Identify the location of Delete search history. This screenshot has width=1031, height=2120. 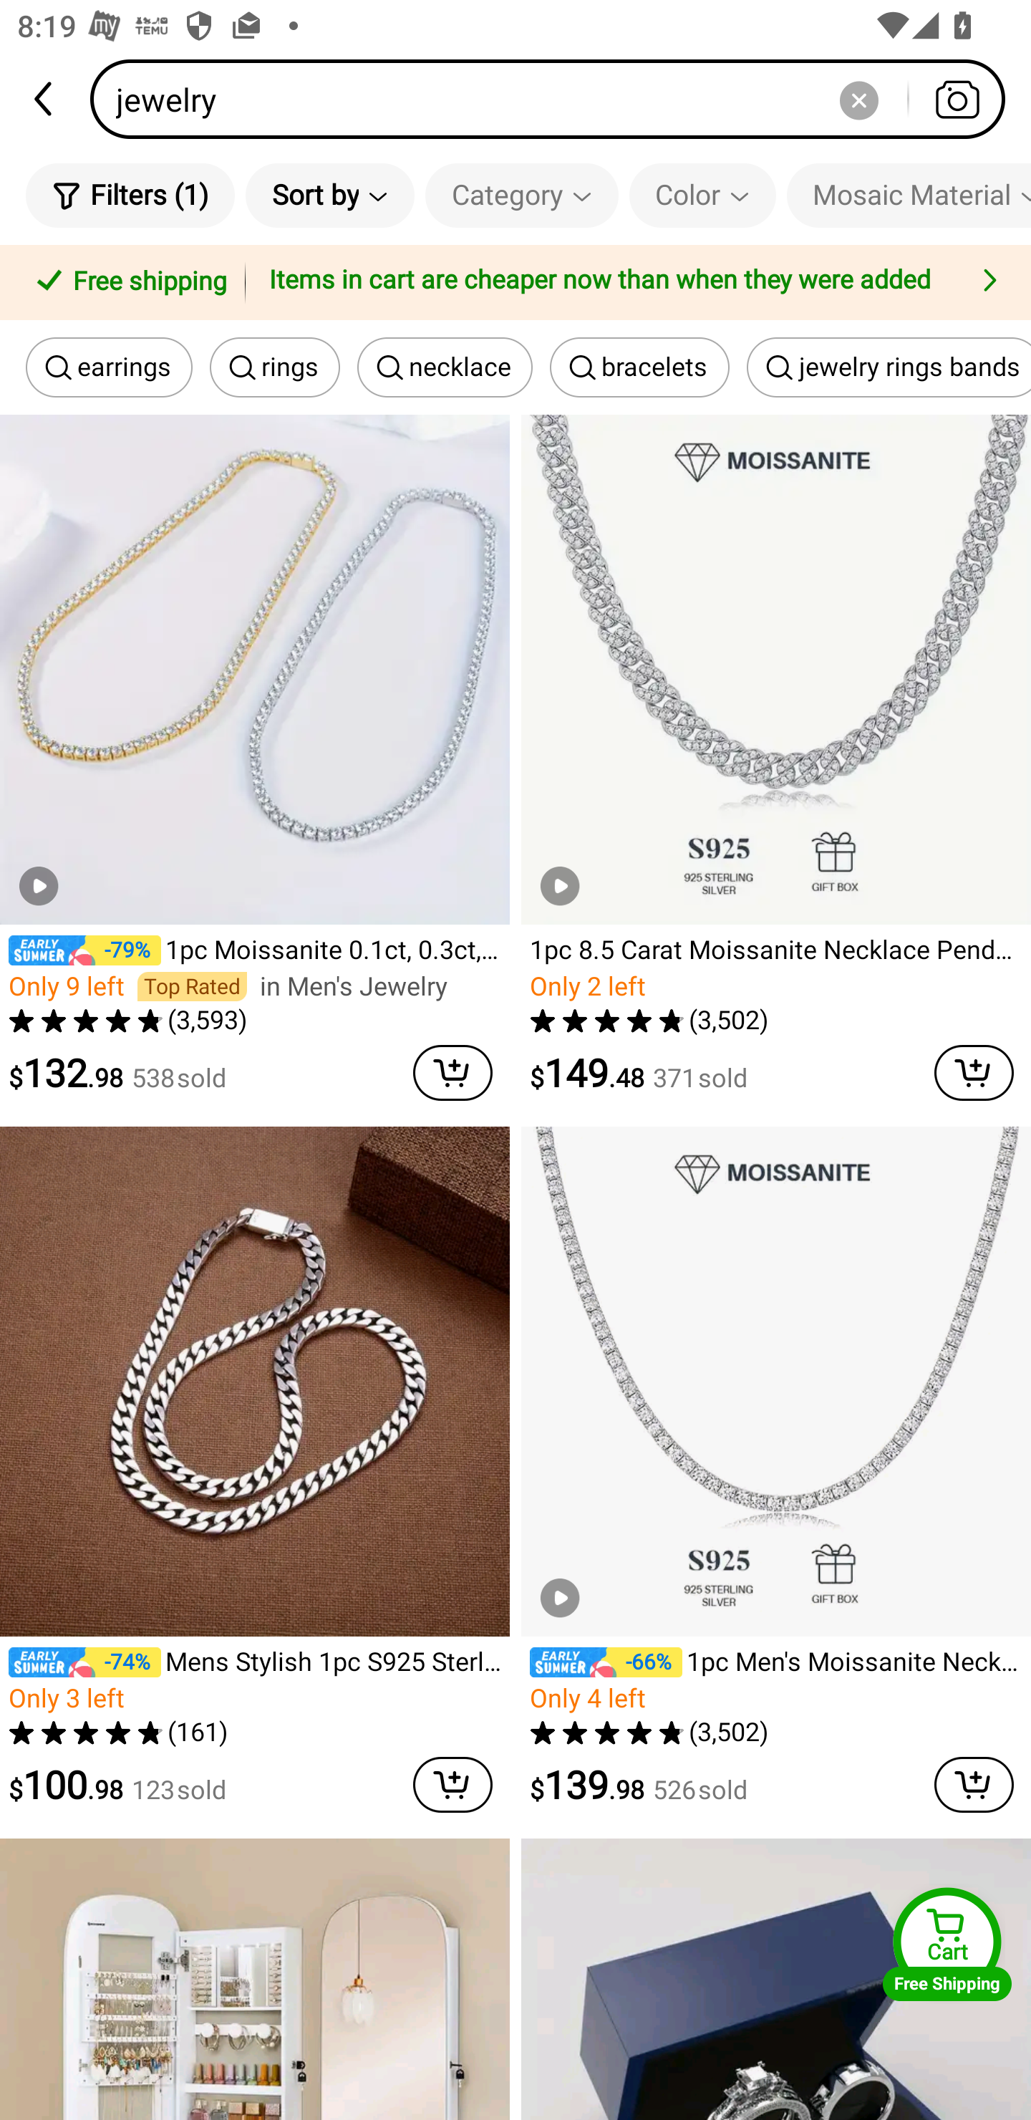
(858, 99).